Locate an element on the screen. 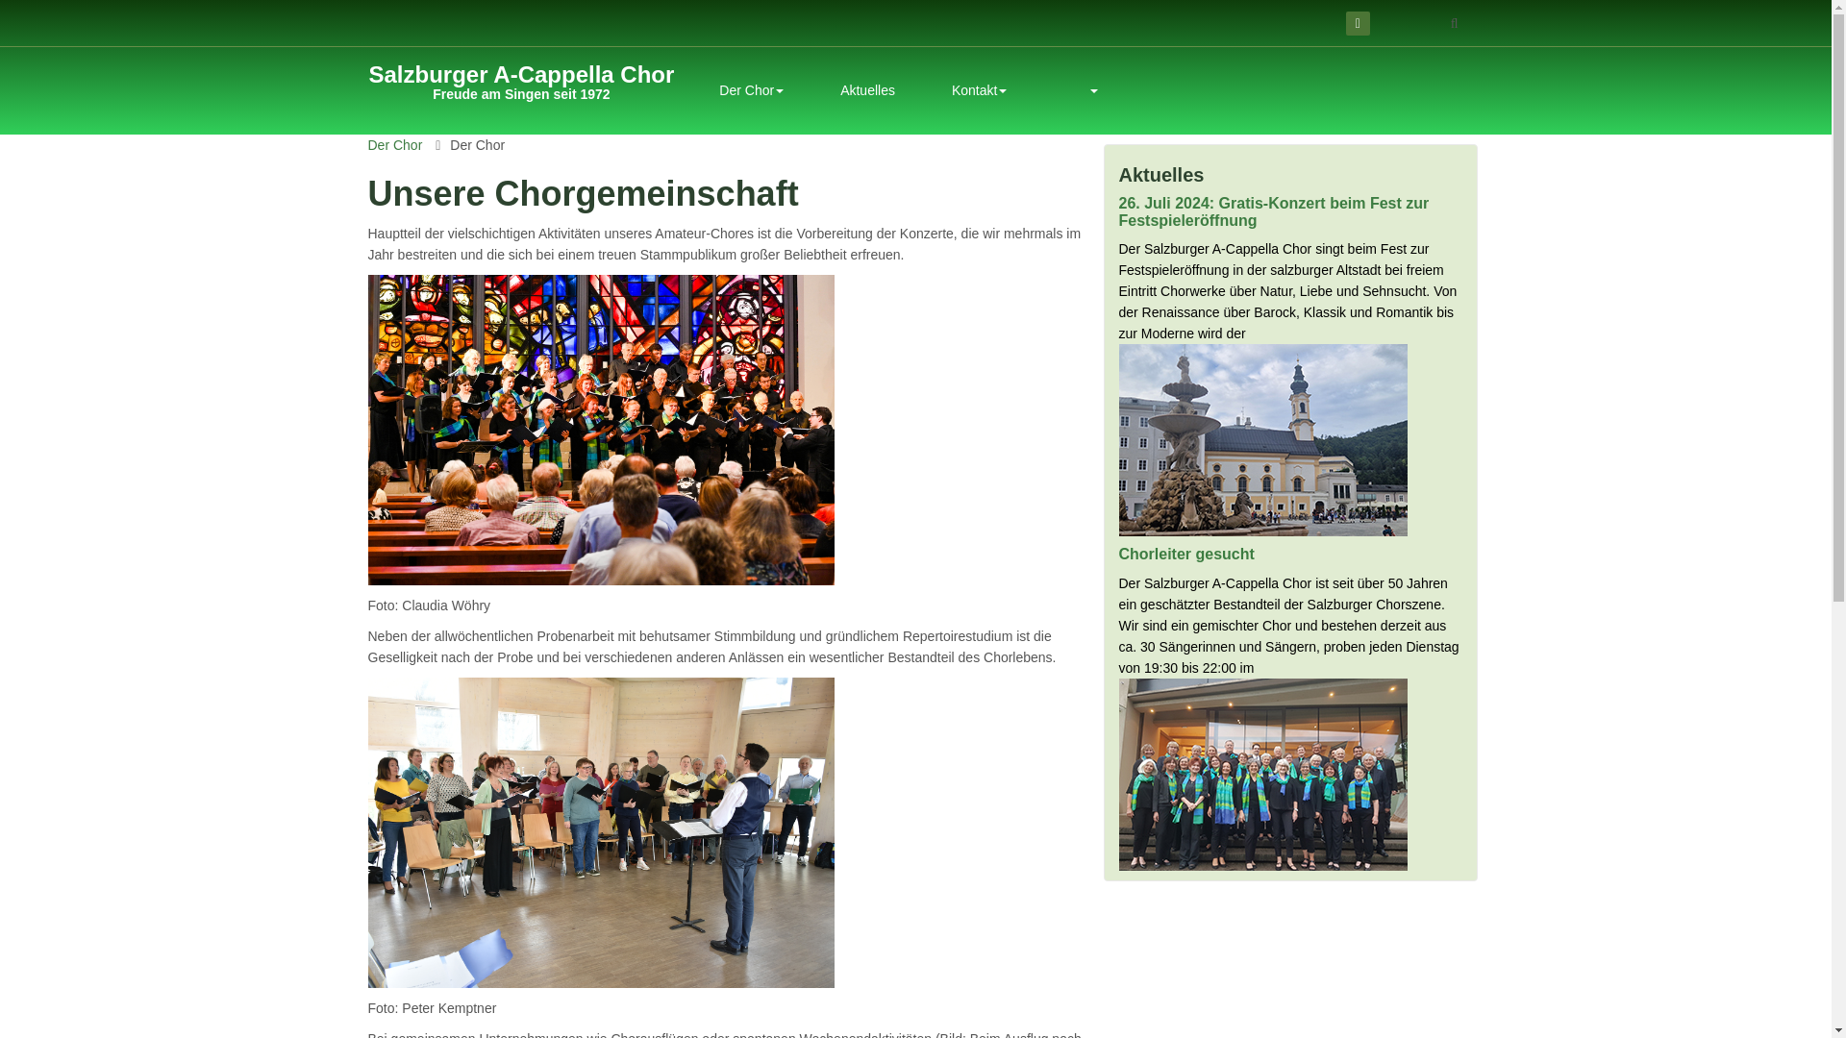  Der Chor is located at coordinates (979, 90).